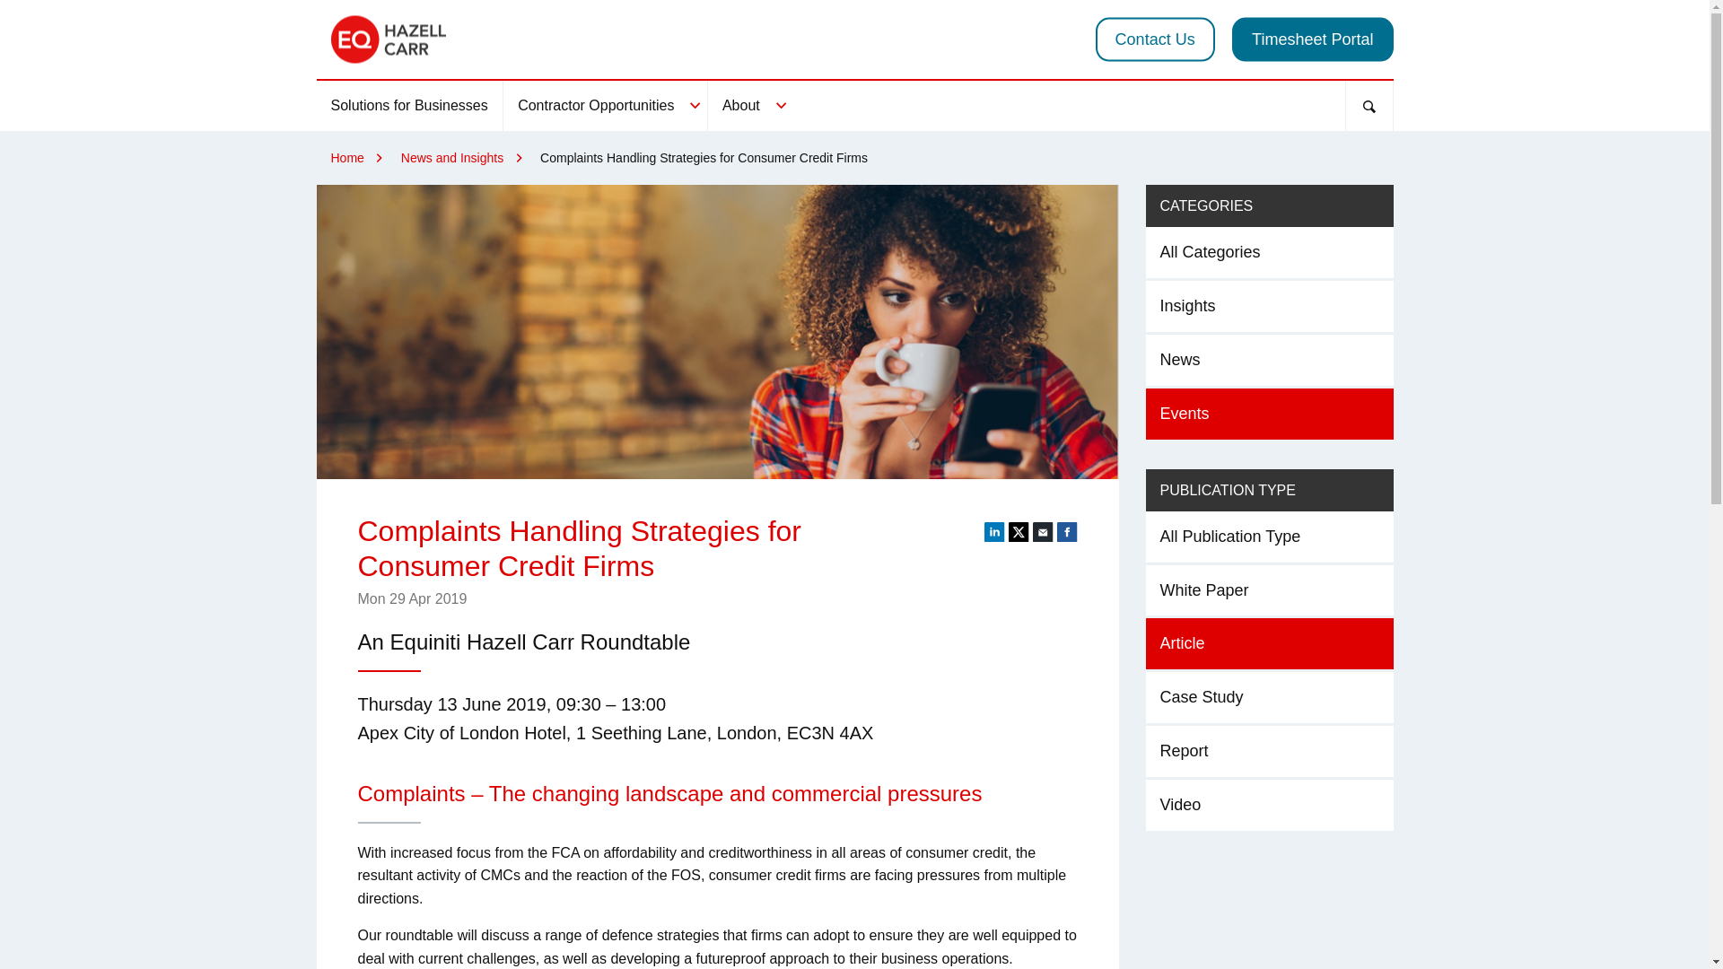 The height and width of the screenshot is (969, 1723). I want to click on Insights, so click(1269, 307).